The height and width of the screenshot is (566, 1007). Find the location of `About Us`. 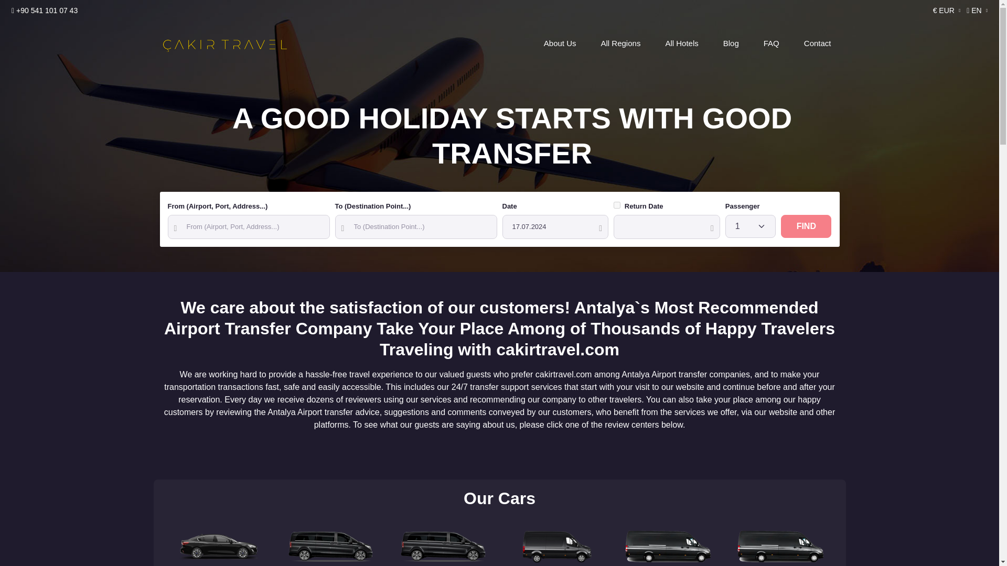

About Us is located at coordinates (560, 43).